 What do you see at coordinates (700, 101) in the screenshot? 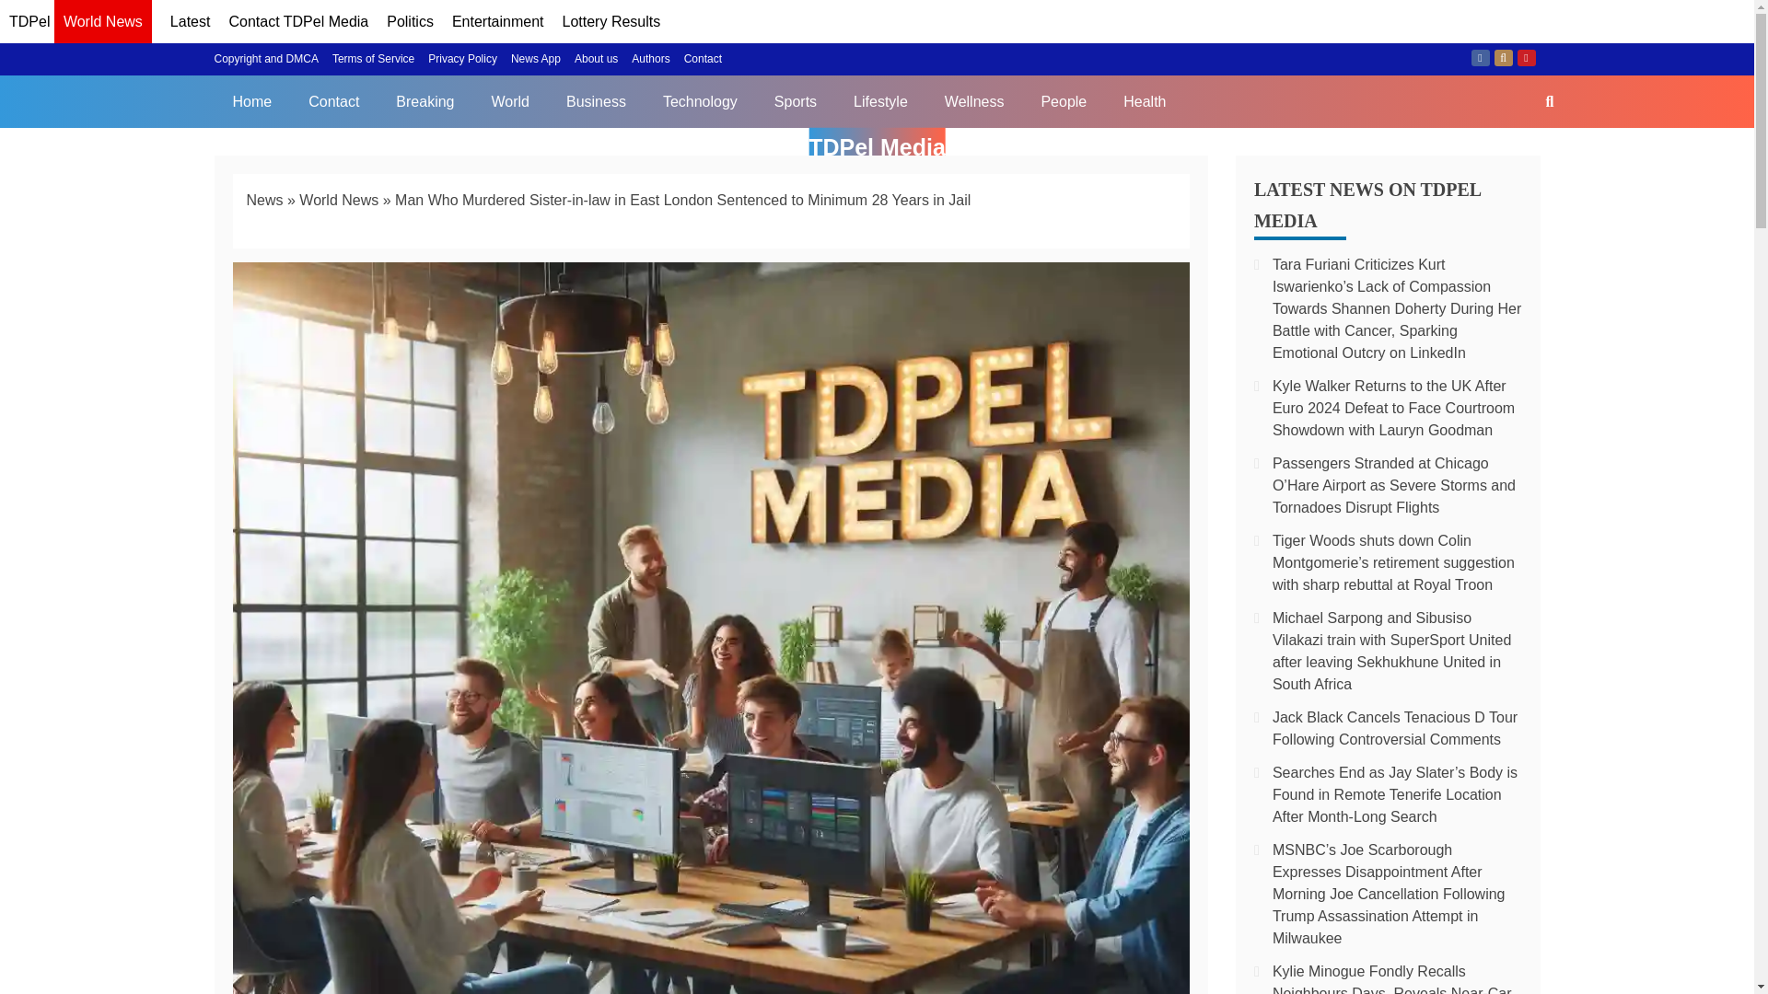
I see `Technology` at bounding box center [700, 101].